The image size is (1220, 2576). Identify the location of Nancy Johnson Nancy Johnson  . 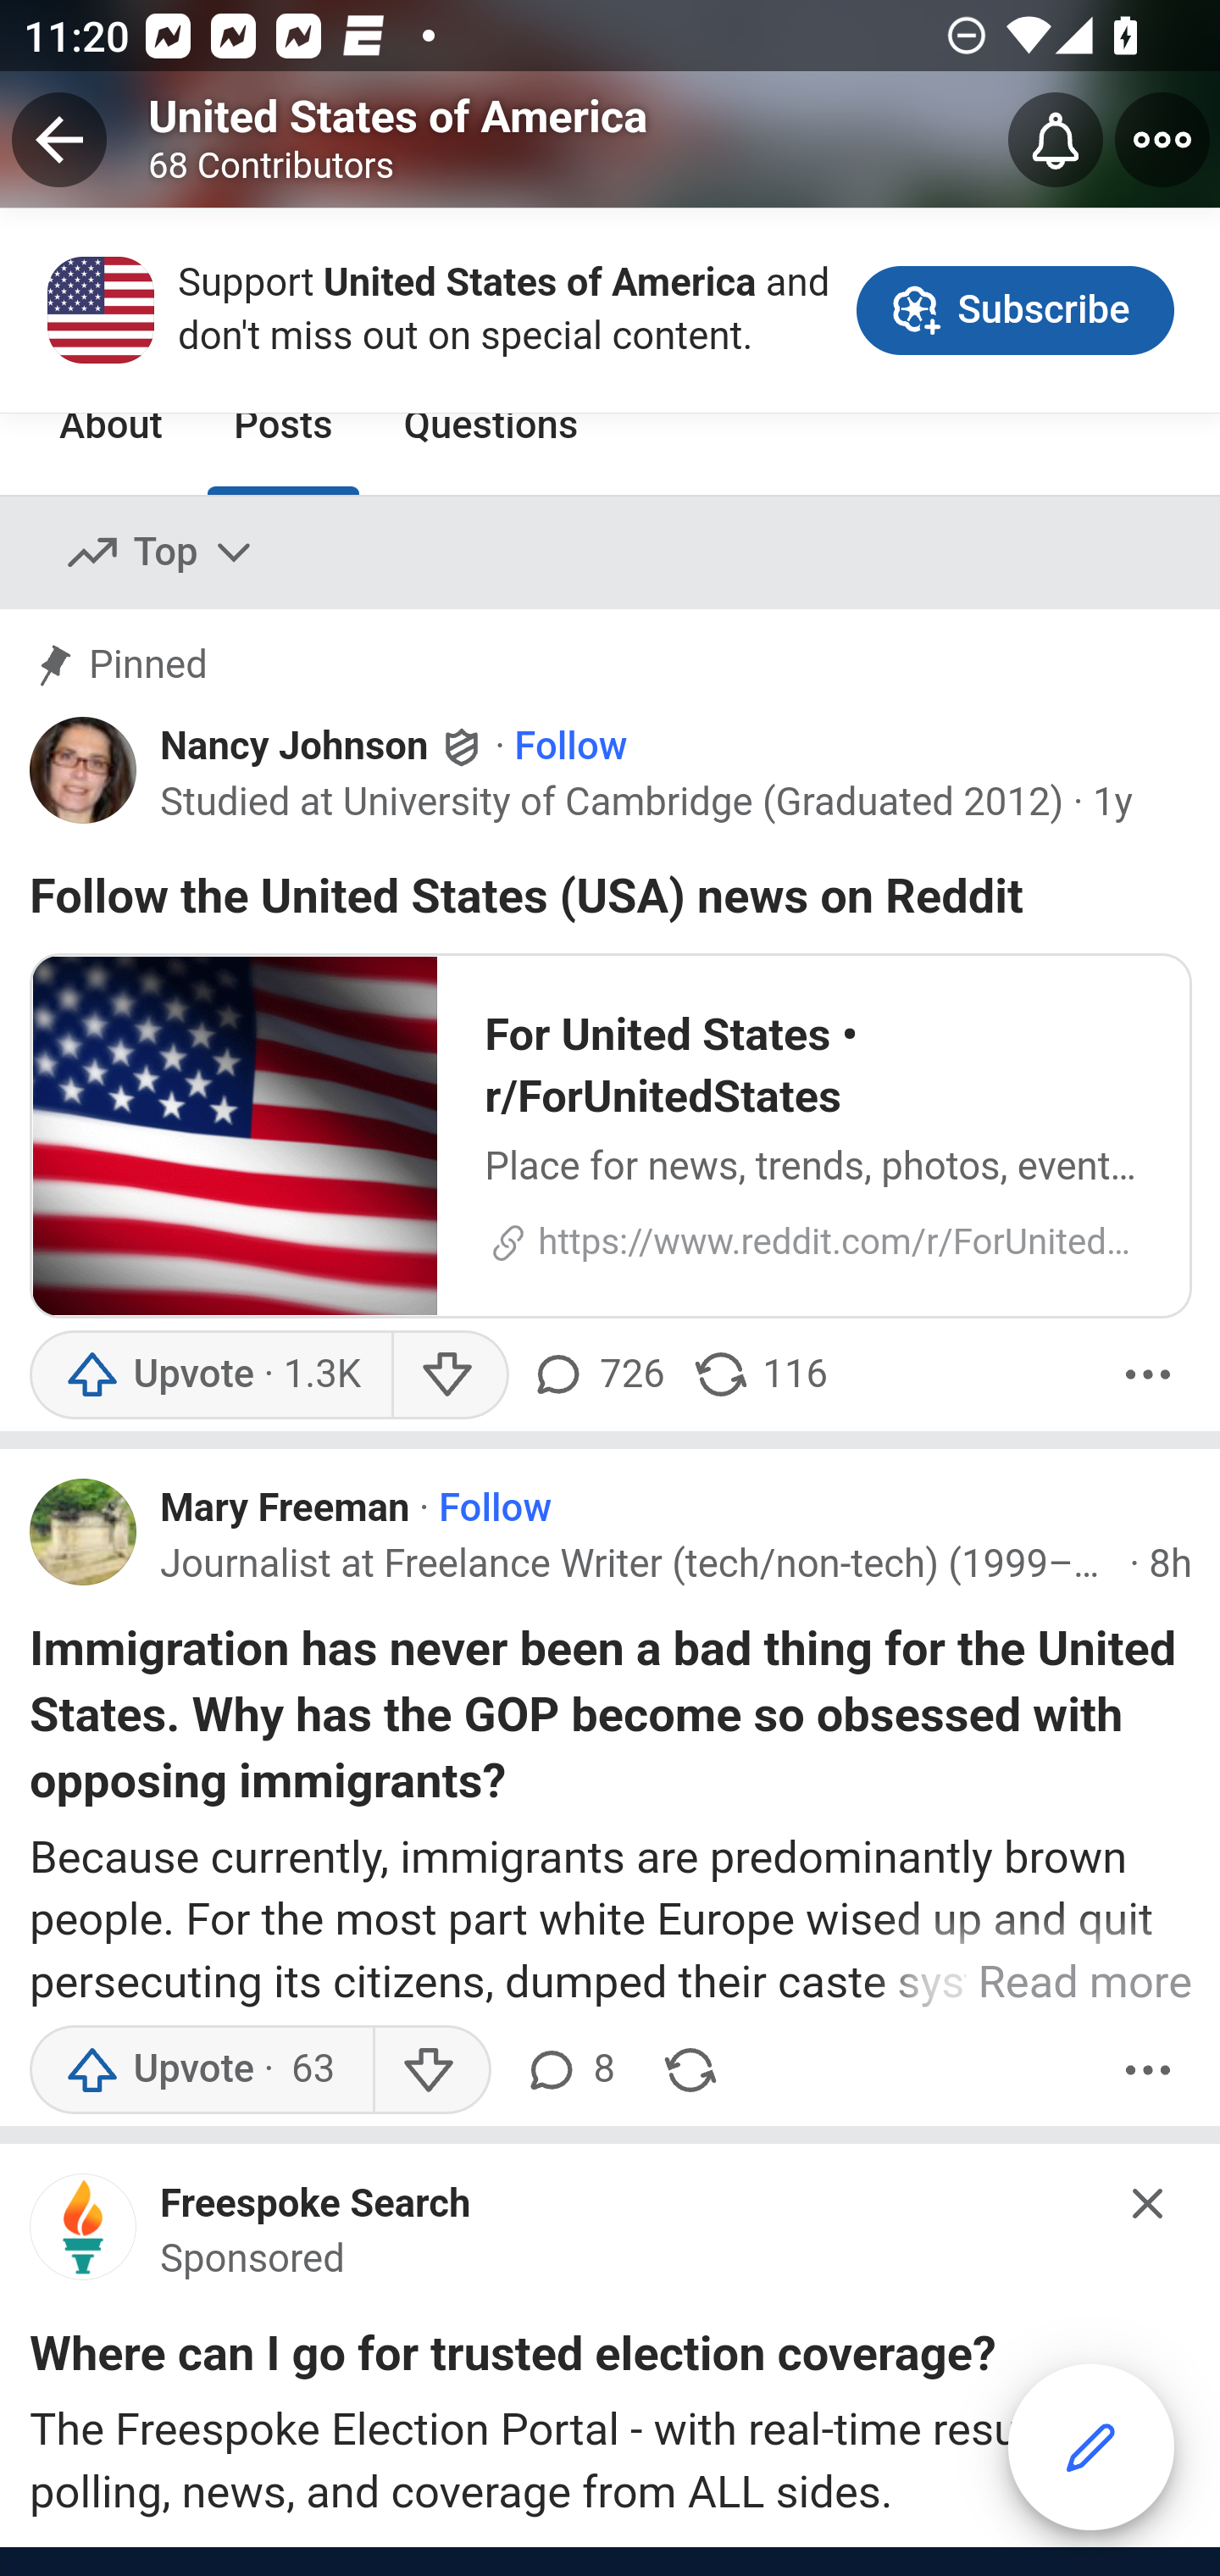
(323, 749).